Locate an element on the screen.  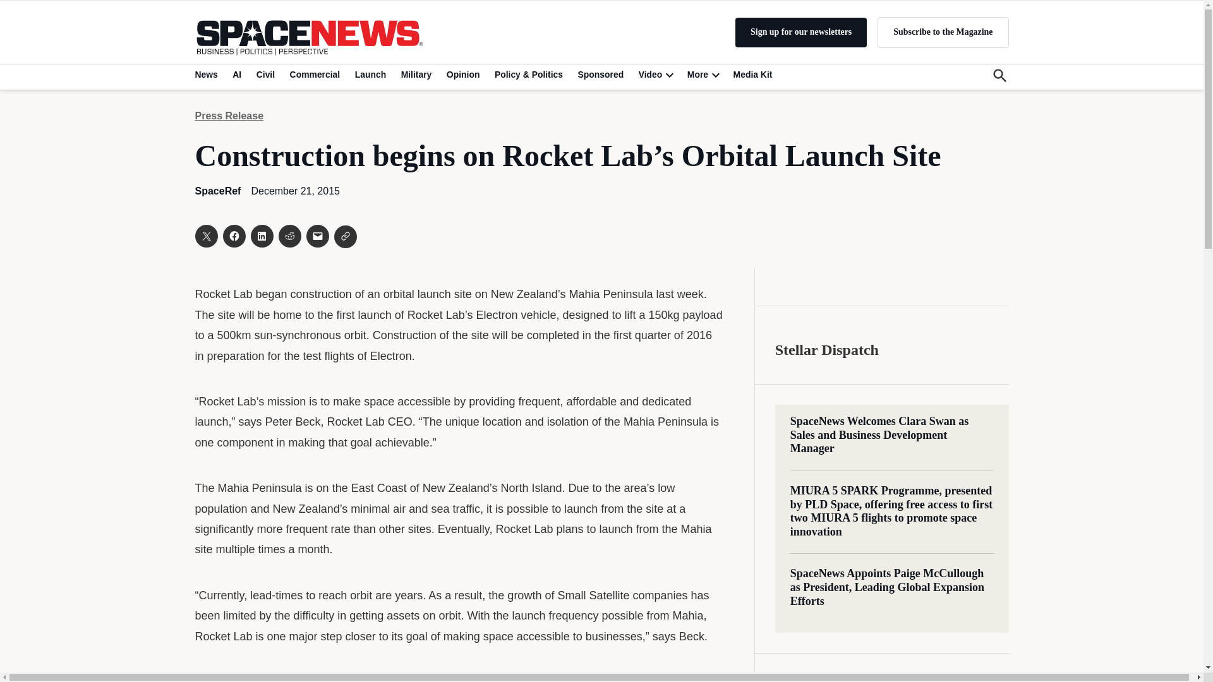
Civil is located at coordinates (265, 74).